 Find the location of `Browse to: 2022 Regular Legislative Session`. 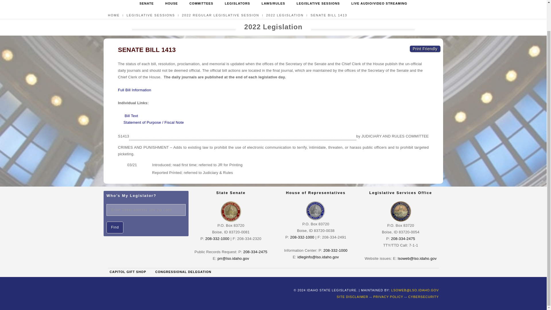

Browse to: 2022 Regular Legislative Session is located at coordinates (220, 15).